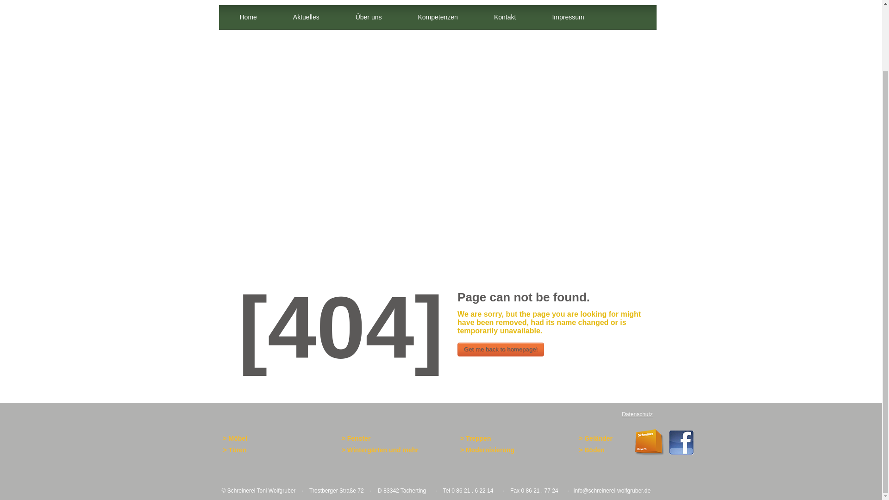 Image resolution: width=889 pixels, height=500 pixels. I want to click on Get me back to homepage!, so click(501, 349).